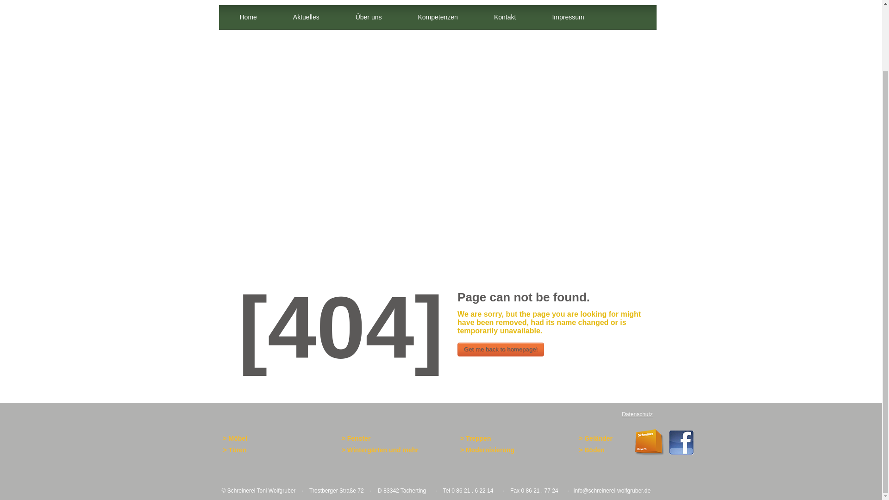 Image resolution: width=889 pixels, height=500 pixels. I want to click on Get me back to homepage!, so click(501, 349).